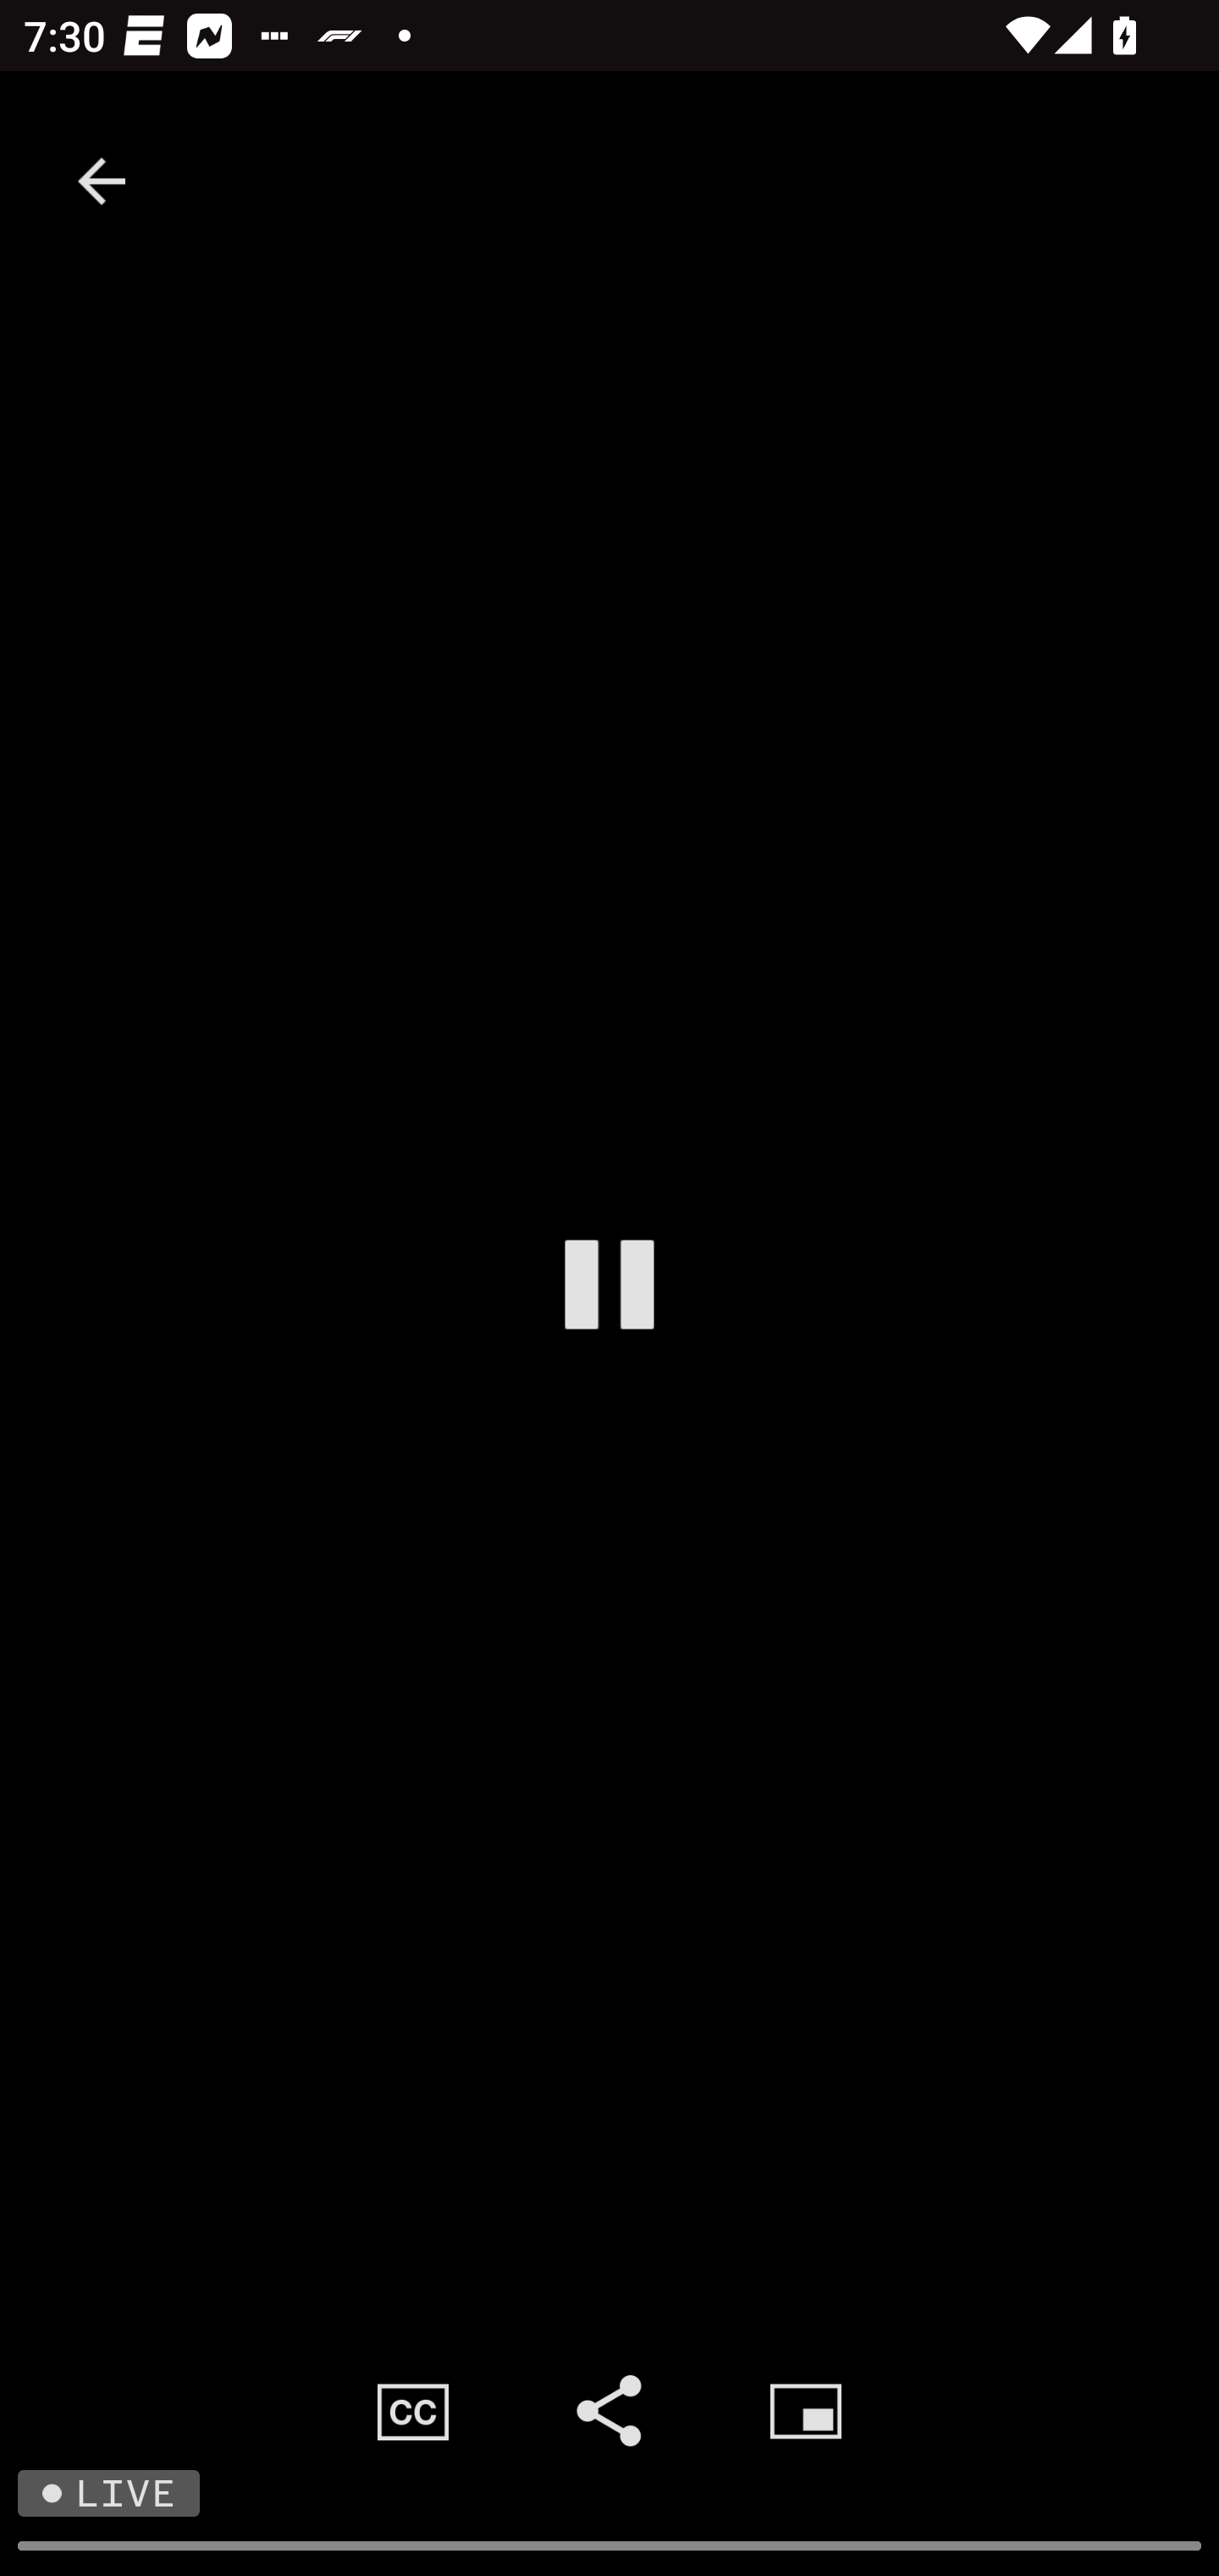 This screenshot has width=1219, height=2576. Describe the element at coordinates (102, 181) in the screenshot. I see `Back` at that location.